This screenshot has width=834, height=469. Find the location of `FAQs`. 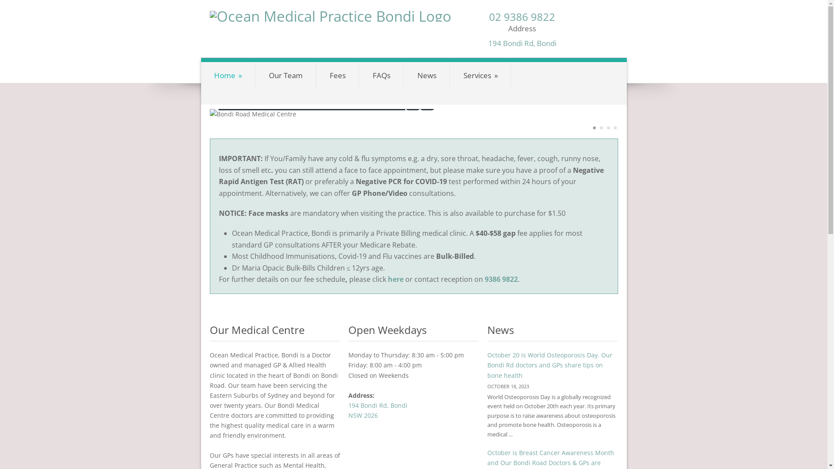

FAQs is located at coordinates (381, 76).